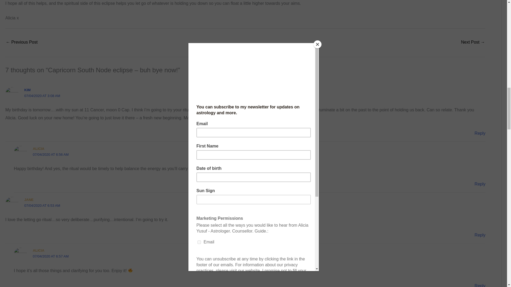 The image size is (511, 287). Describe the element at coordinates (27, 90) in the screenshot. I see `KIM` at that location.